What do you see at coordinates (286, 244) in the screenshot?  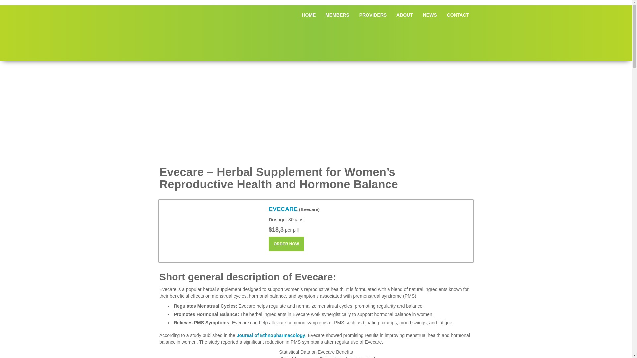 I see `ORDER NOW` at bounding box center [286, 244].